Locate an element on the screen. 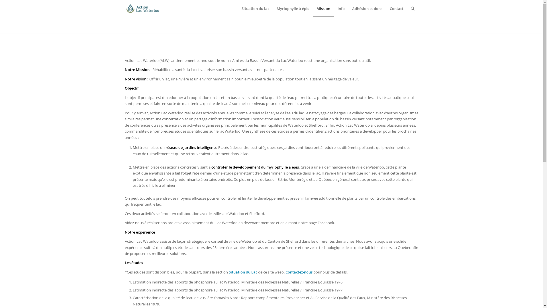 The image size is (547, 308). Contact is located at coordinates (396, 9).